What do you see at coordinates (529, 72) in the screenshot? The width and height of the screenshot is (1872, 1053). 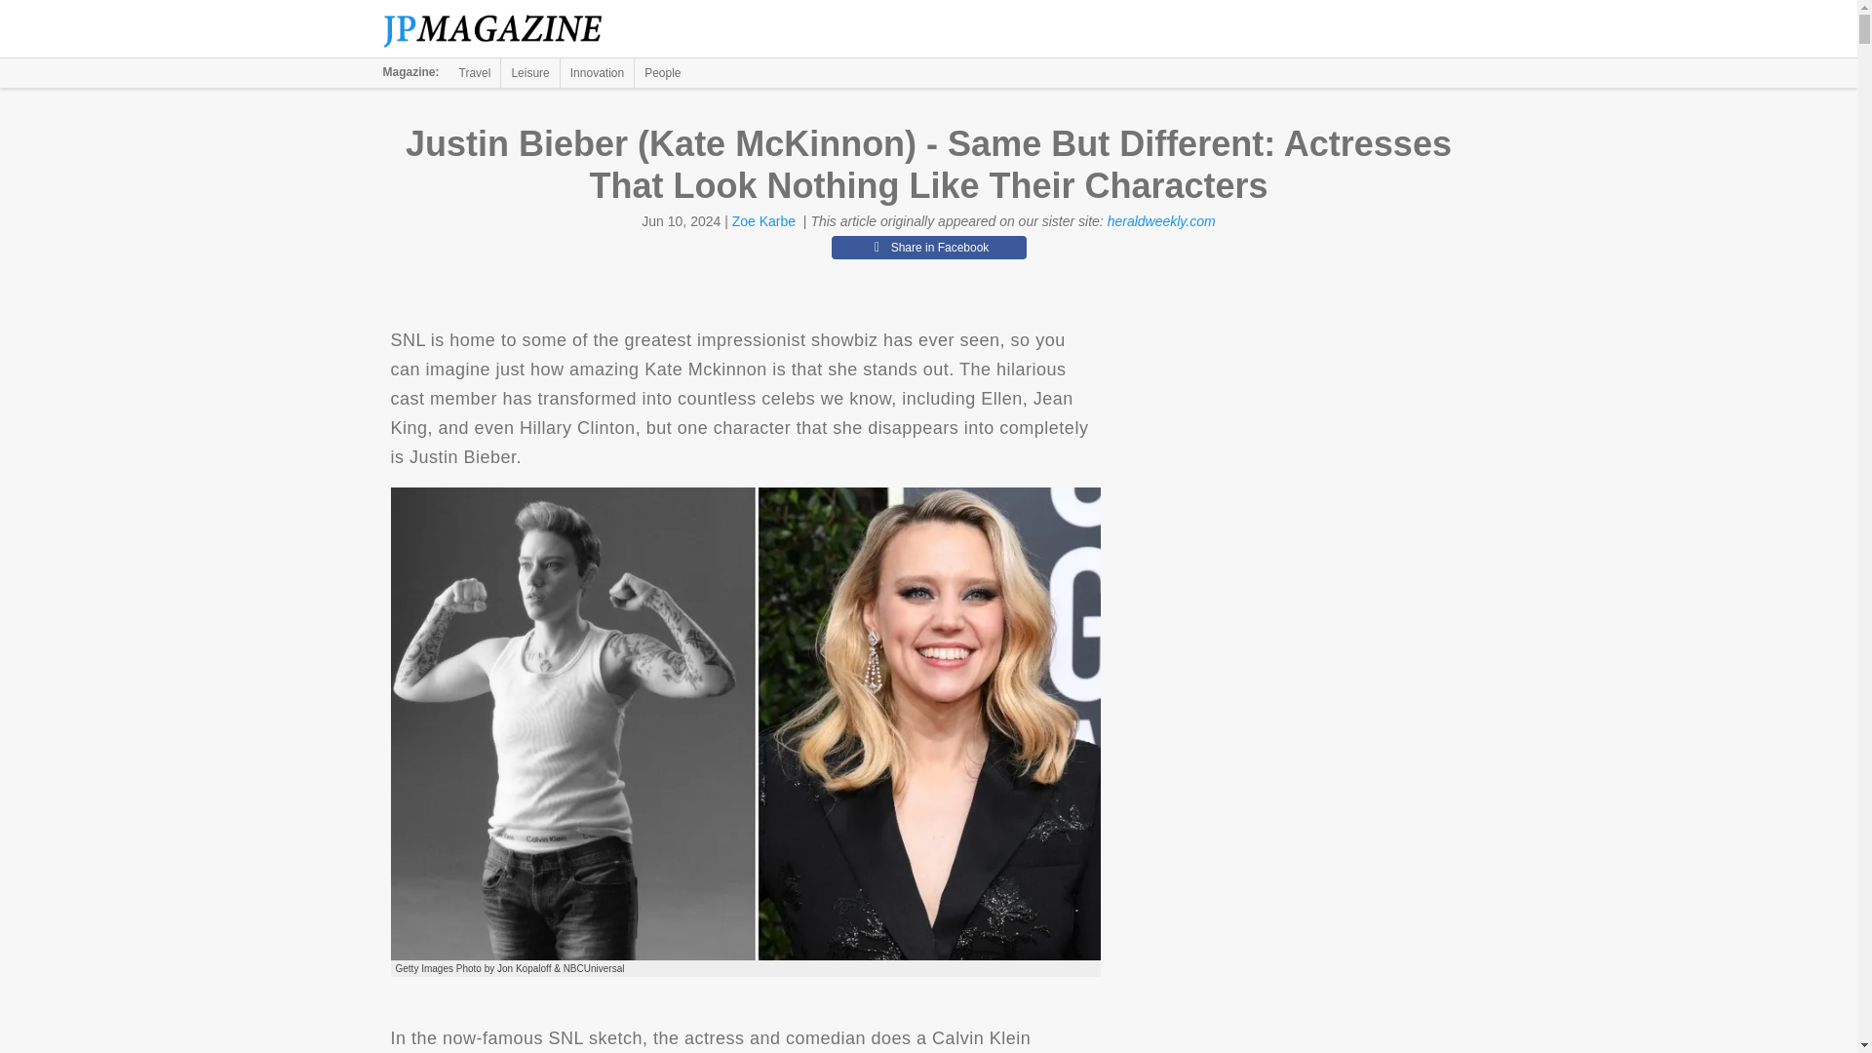 I see `Leisure` at bounding box center [529, 72].